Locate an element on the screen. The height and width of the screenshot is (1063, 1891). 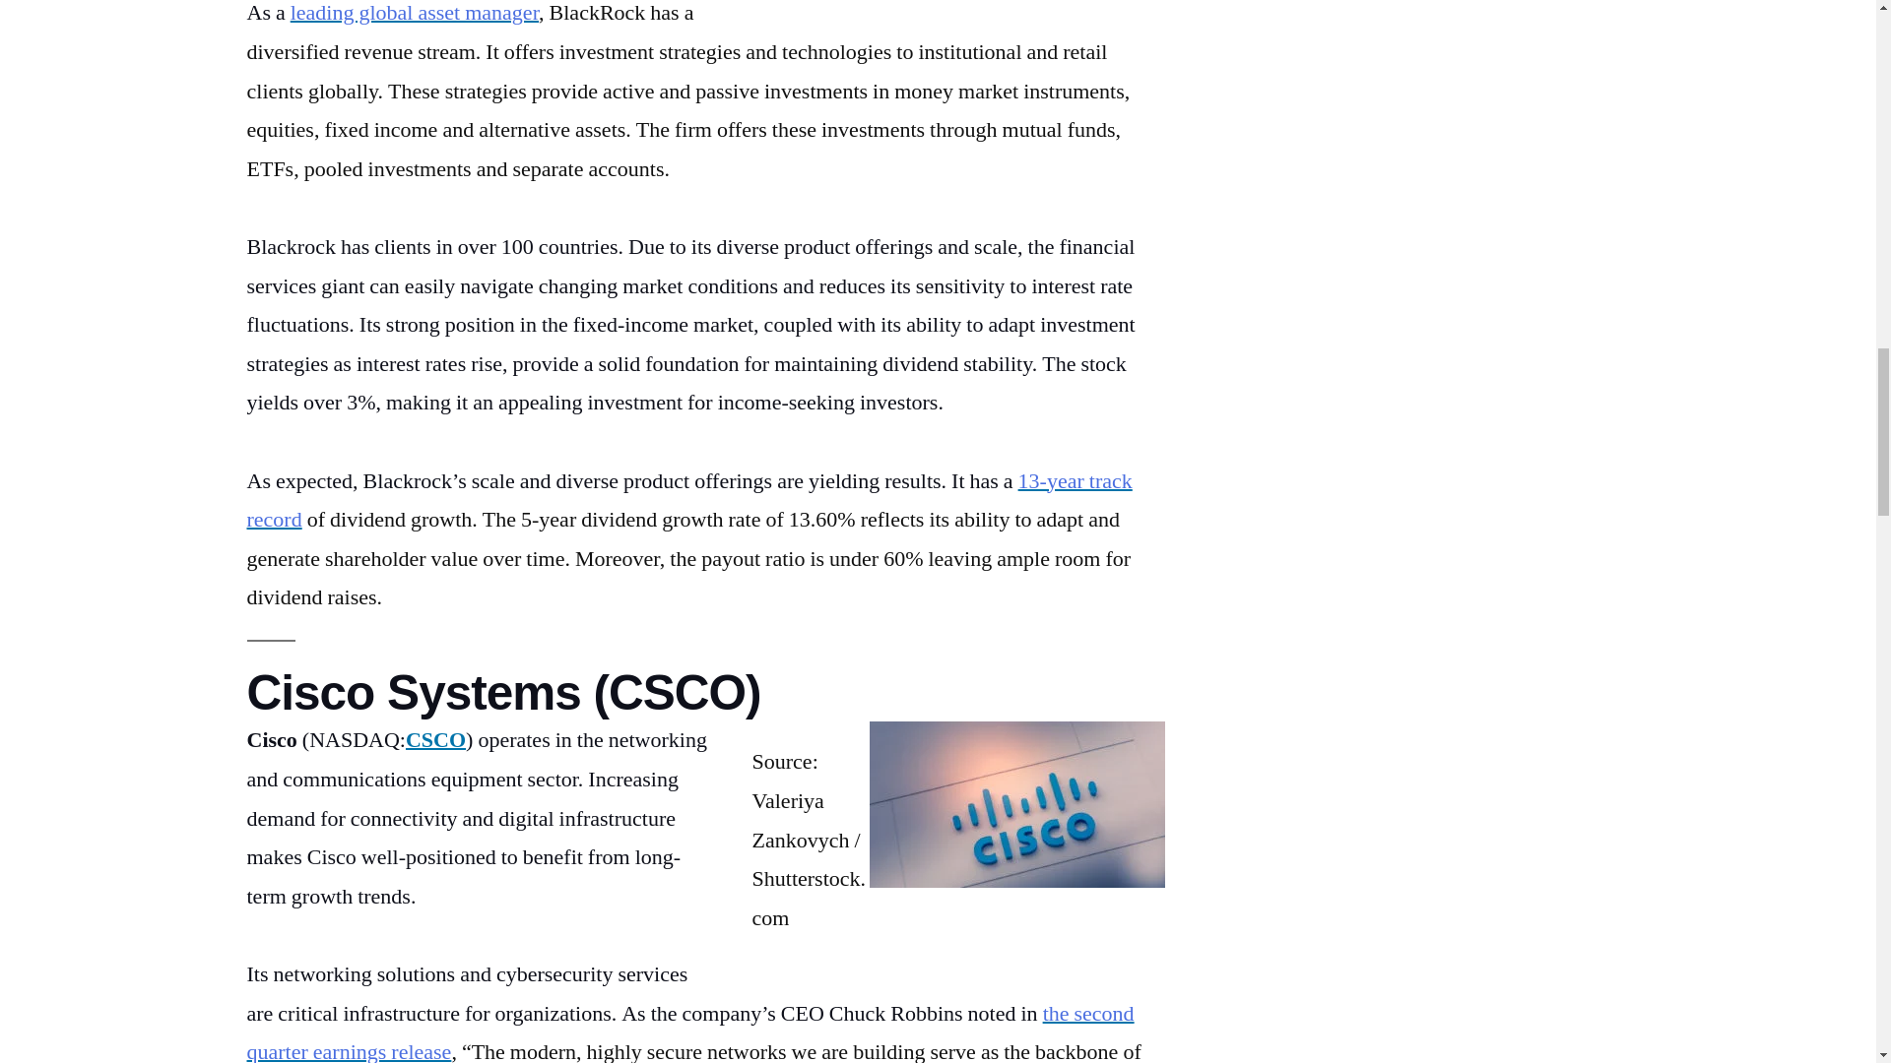
leading global asset manager is located at coordinates (415, 14).